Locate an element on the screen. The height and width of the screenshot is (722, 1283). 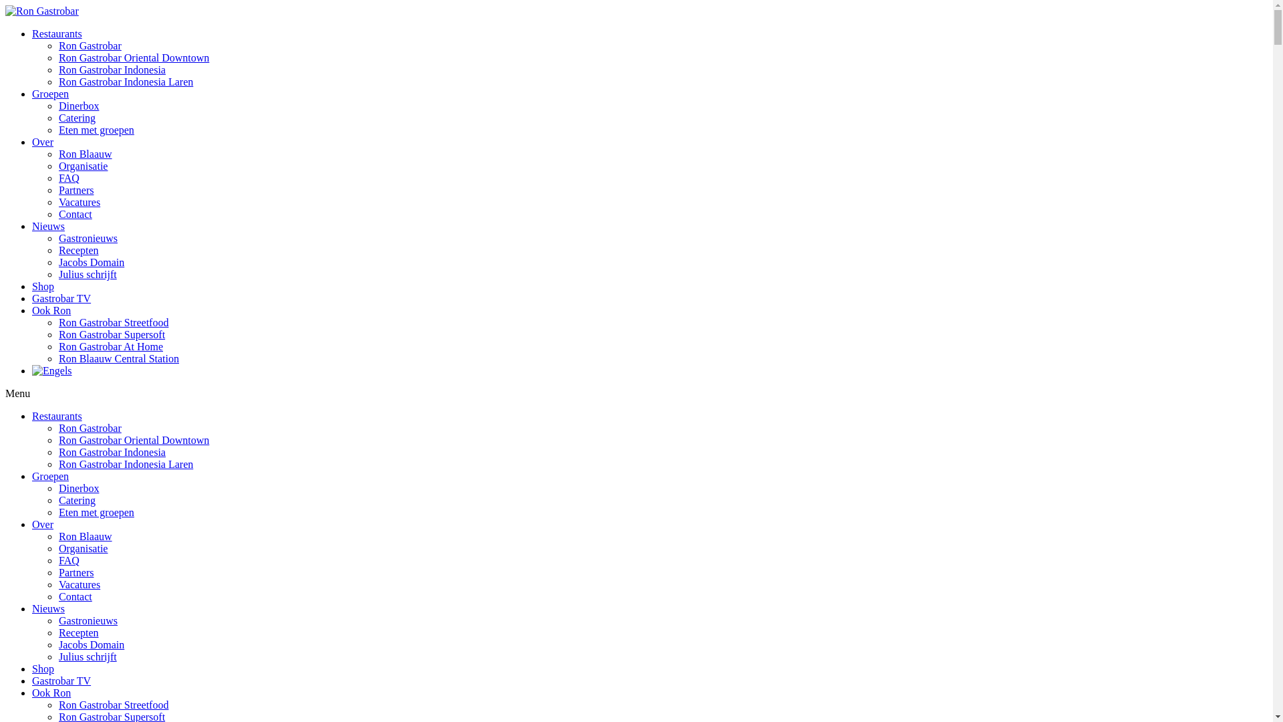
Jacobs Domain is located at coordinates (92, 644).